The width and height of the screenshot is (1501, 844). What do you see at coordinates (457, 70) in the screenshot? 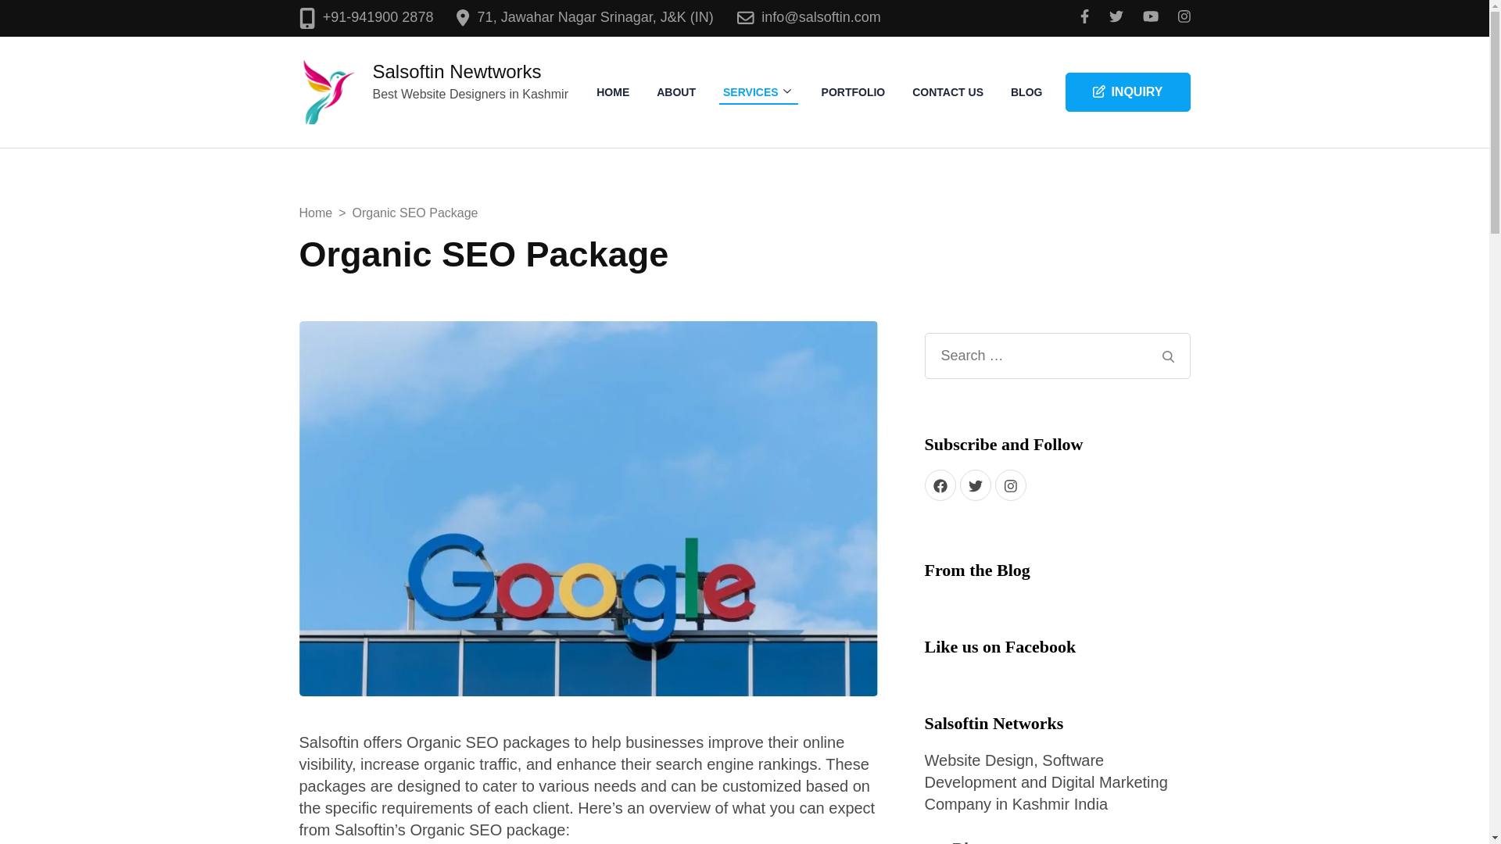
I see `Salsoftin Newtworks` at bounding box center [457, 70].